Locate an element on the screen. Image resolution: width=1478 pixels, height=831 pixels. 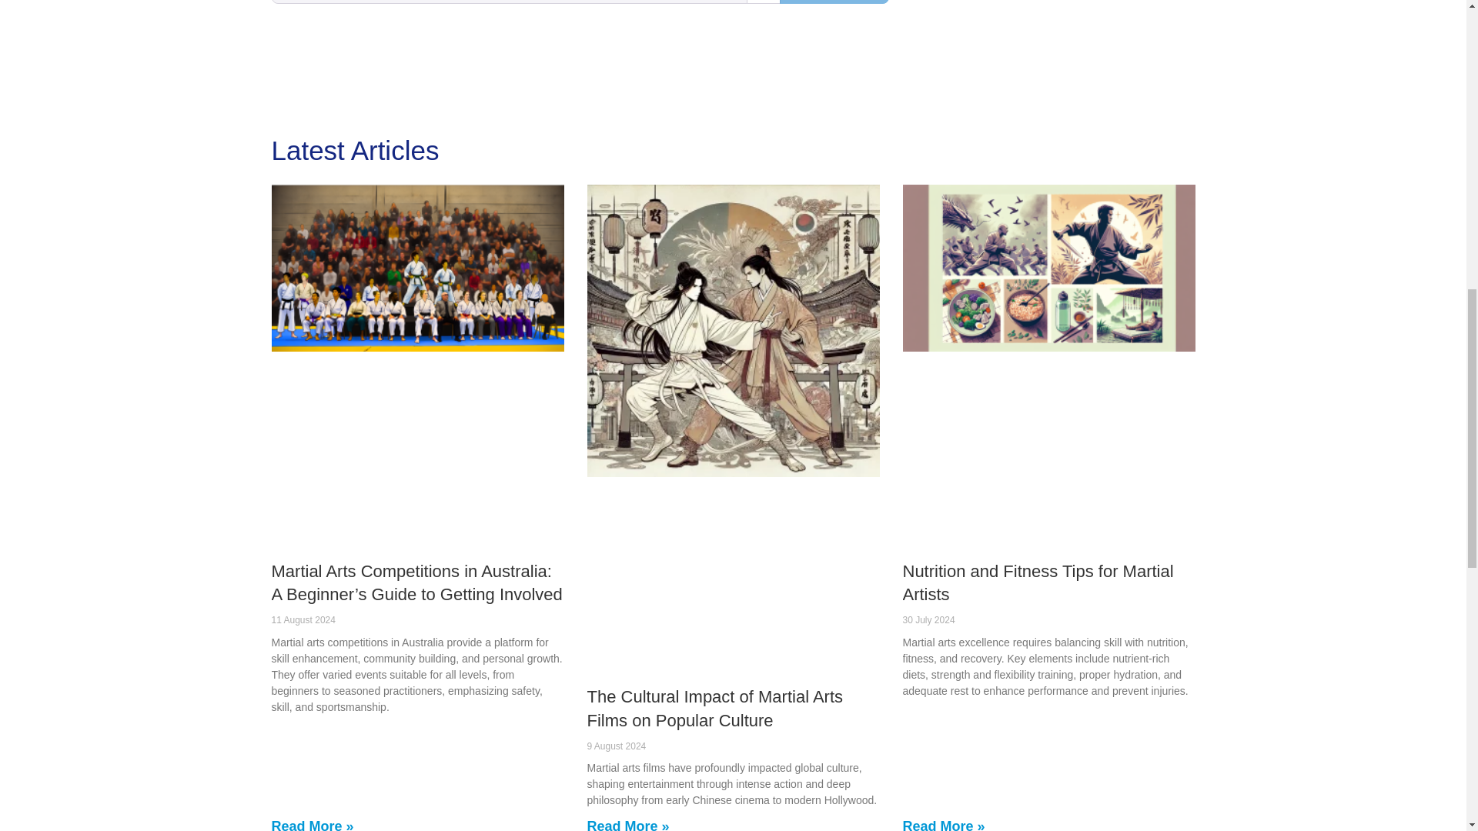
Get Directions is located at coordinates (834, 2).